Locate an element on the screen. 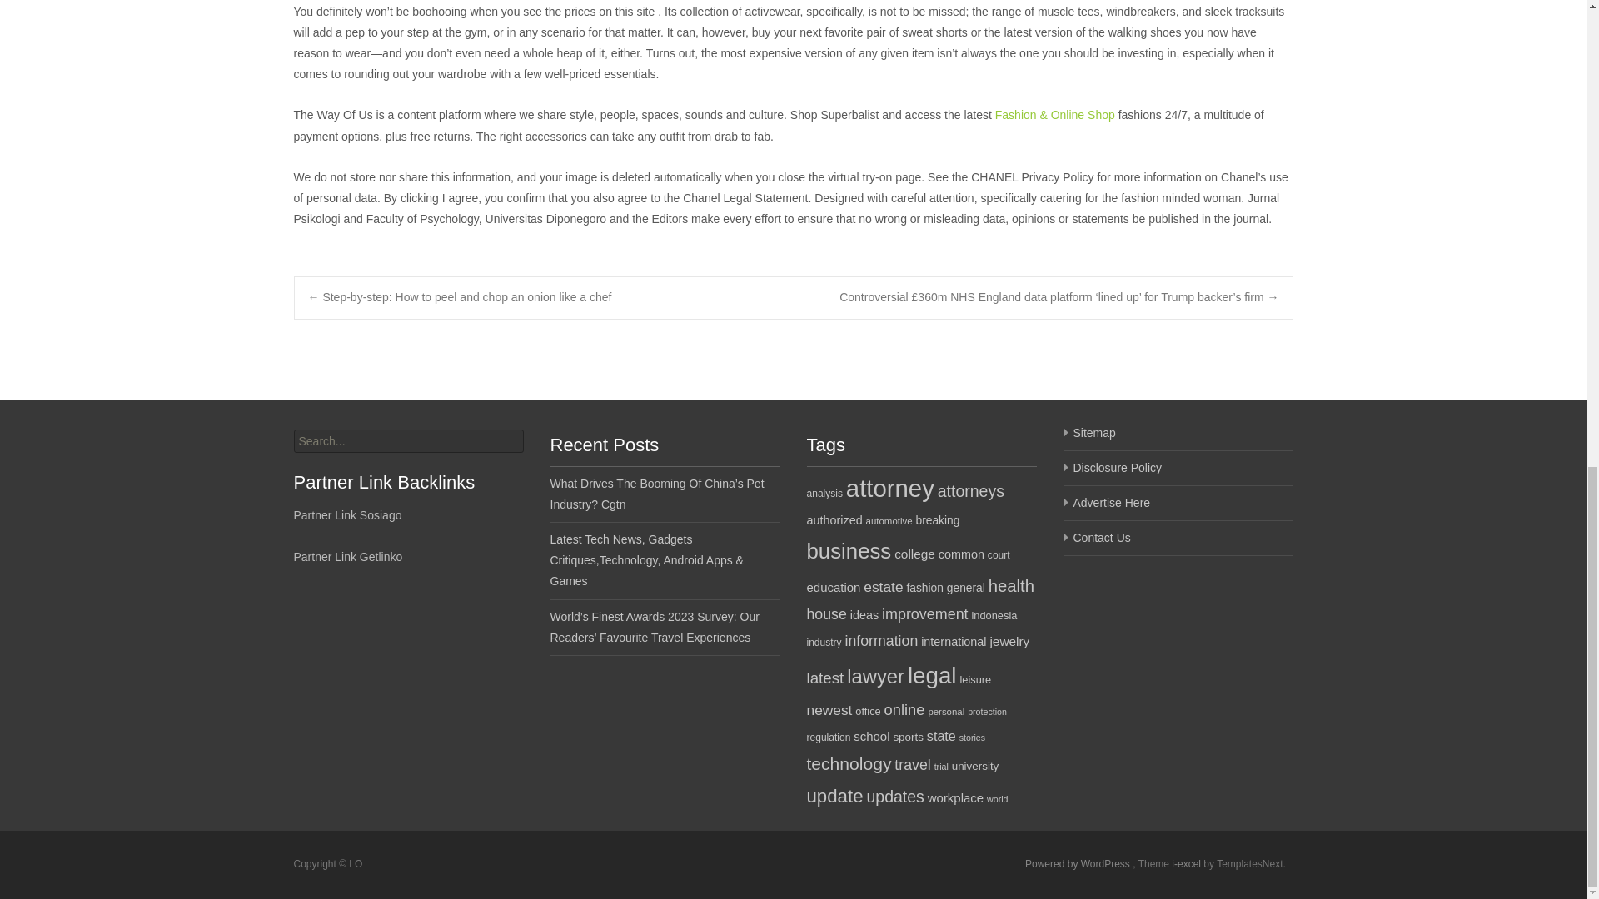  Semantic Personal Publishing Platform is located at coordinates (1078, 864).